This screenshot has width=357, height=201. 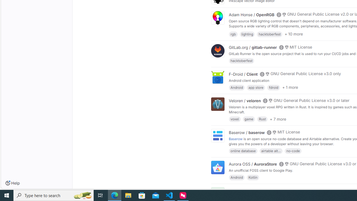 What do you see at coordinates (284, 190) in the screenshot?
I see `Class: s14 gl-mr-2` at bounding box center [284, 190].